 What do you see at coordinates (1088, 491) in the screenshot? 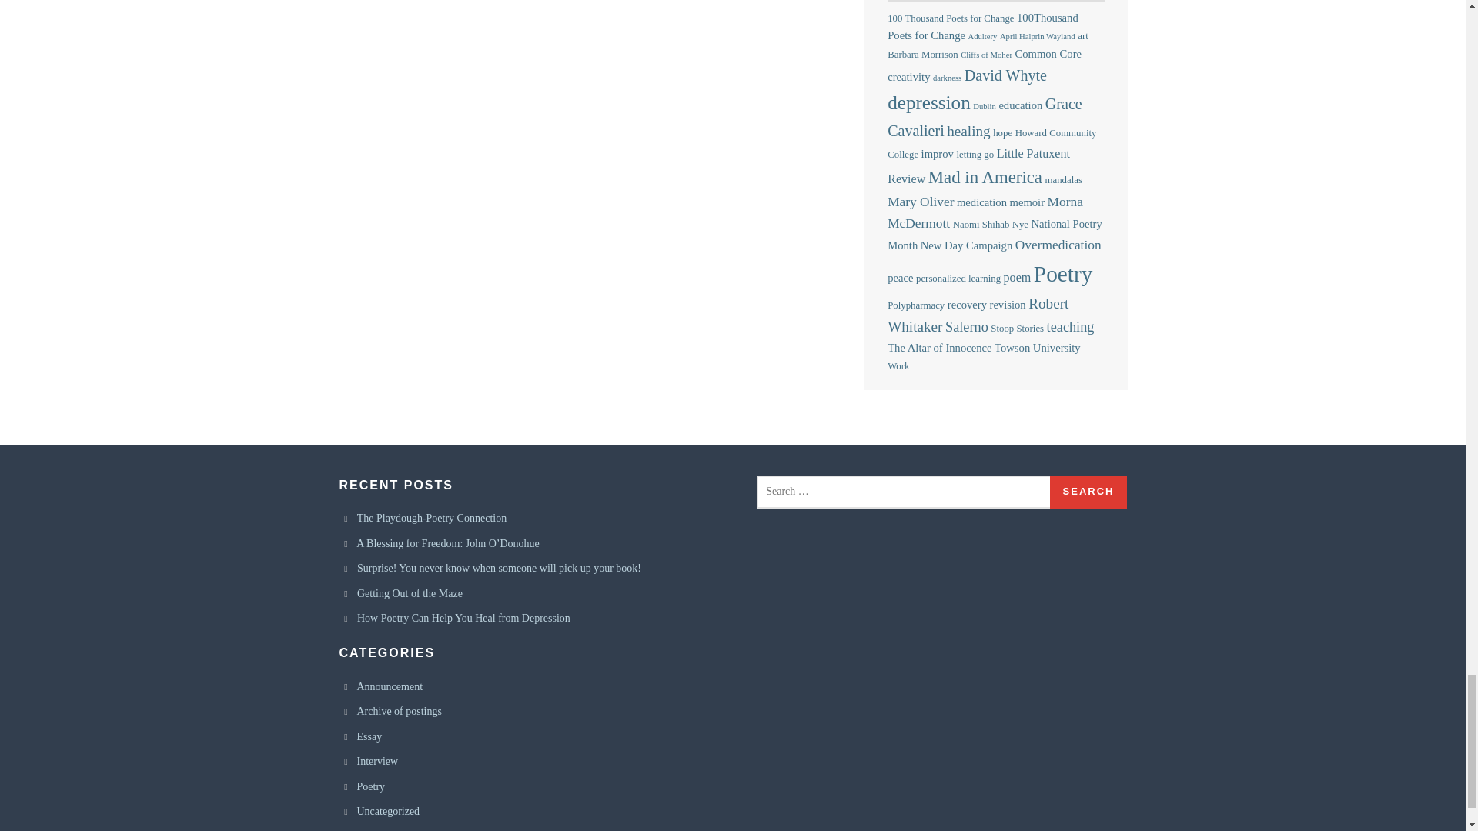
I see `Search` at bounding box center [1088, 491].